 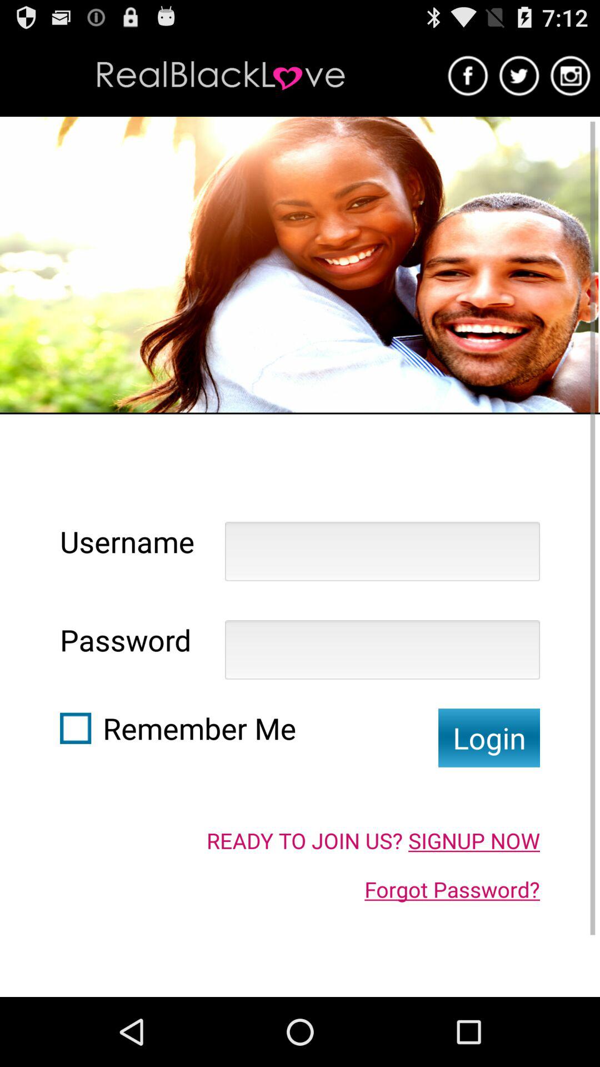 I want to click on tap icon at the bottom, so click(x=373, y=840).